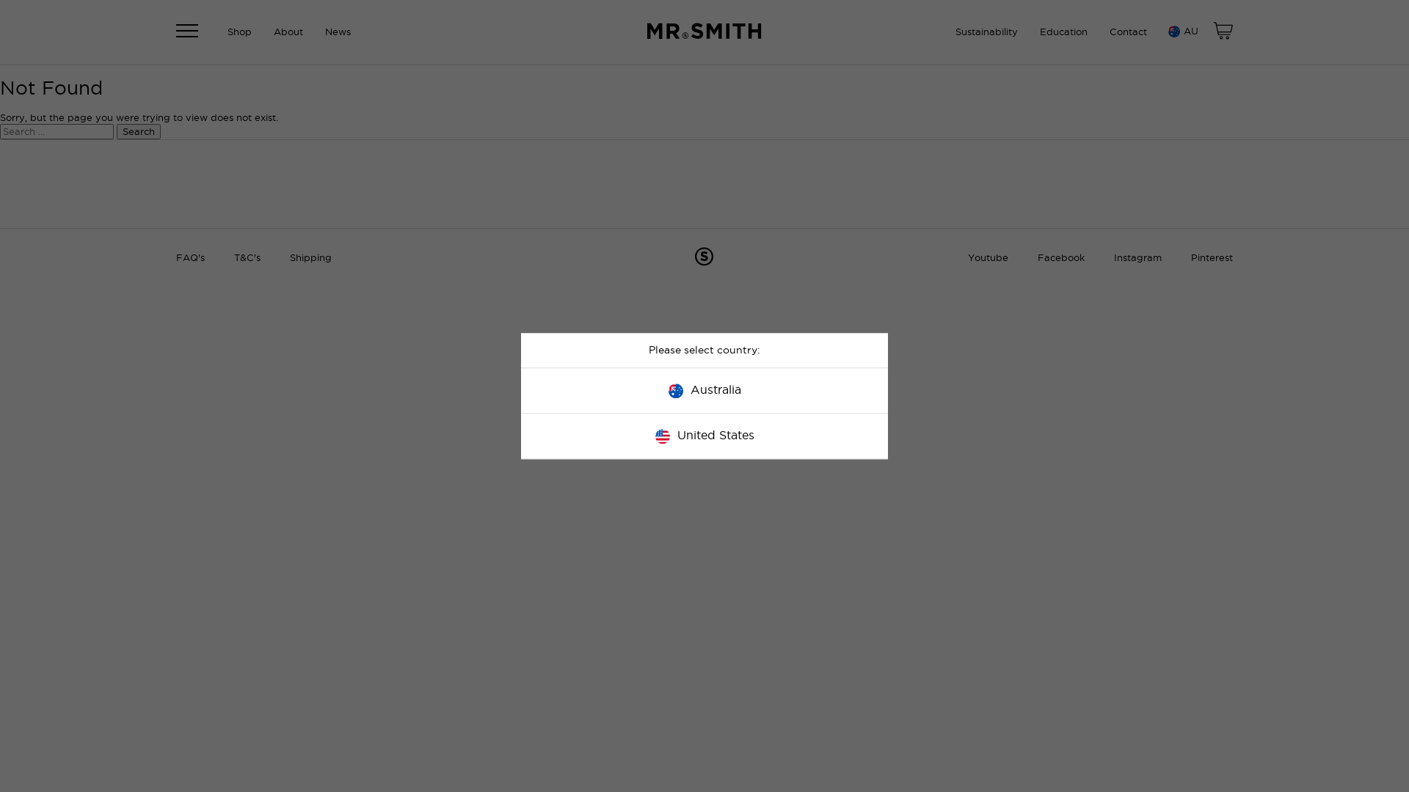 The width and height of the screenshot is (1409, 792). Describe the element at coordinates (288, 32) in the screenshot. I see `About` at that location.